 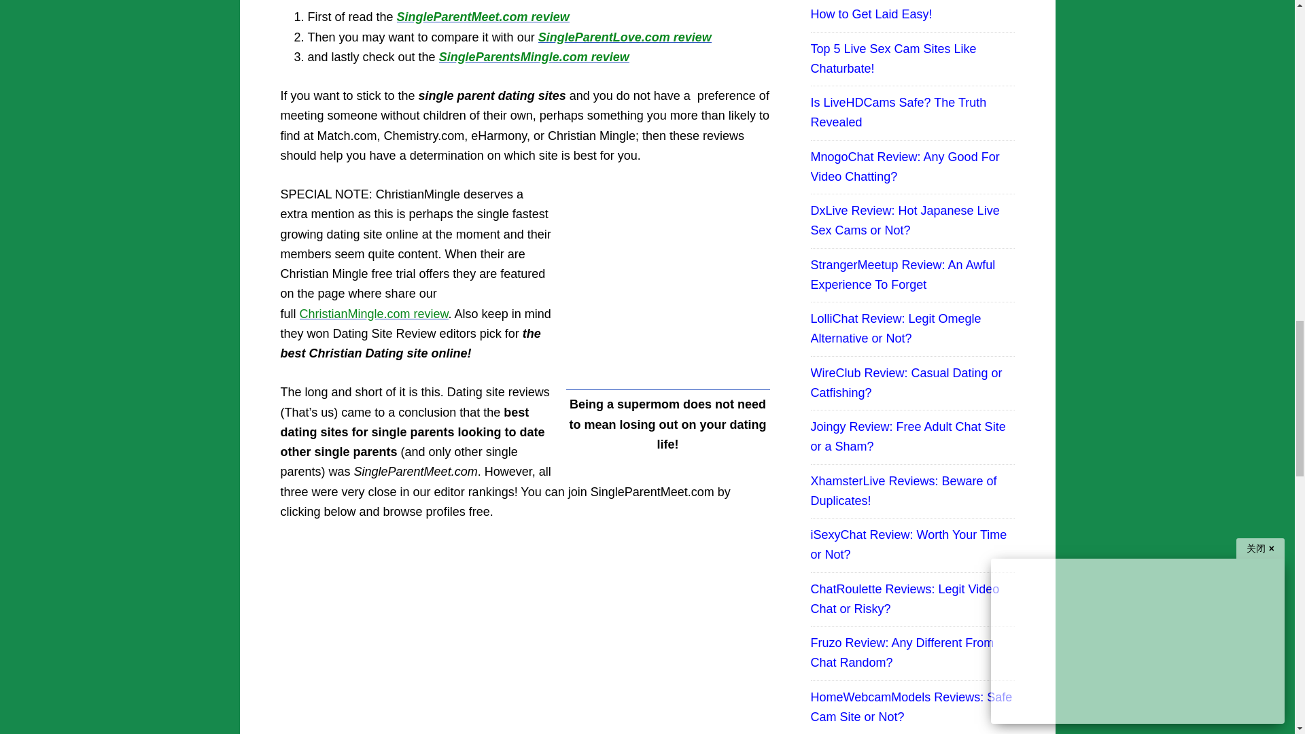 What do you see at coordinates (624, 37) in the screenshot?
I see `SingleParentLove.com review` at bounding box center [624, 37].